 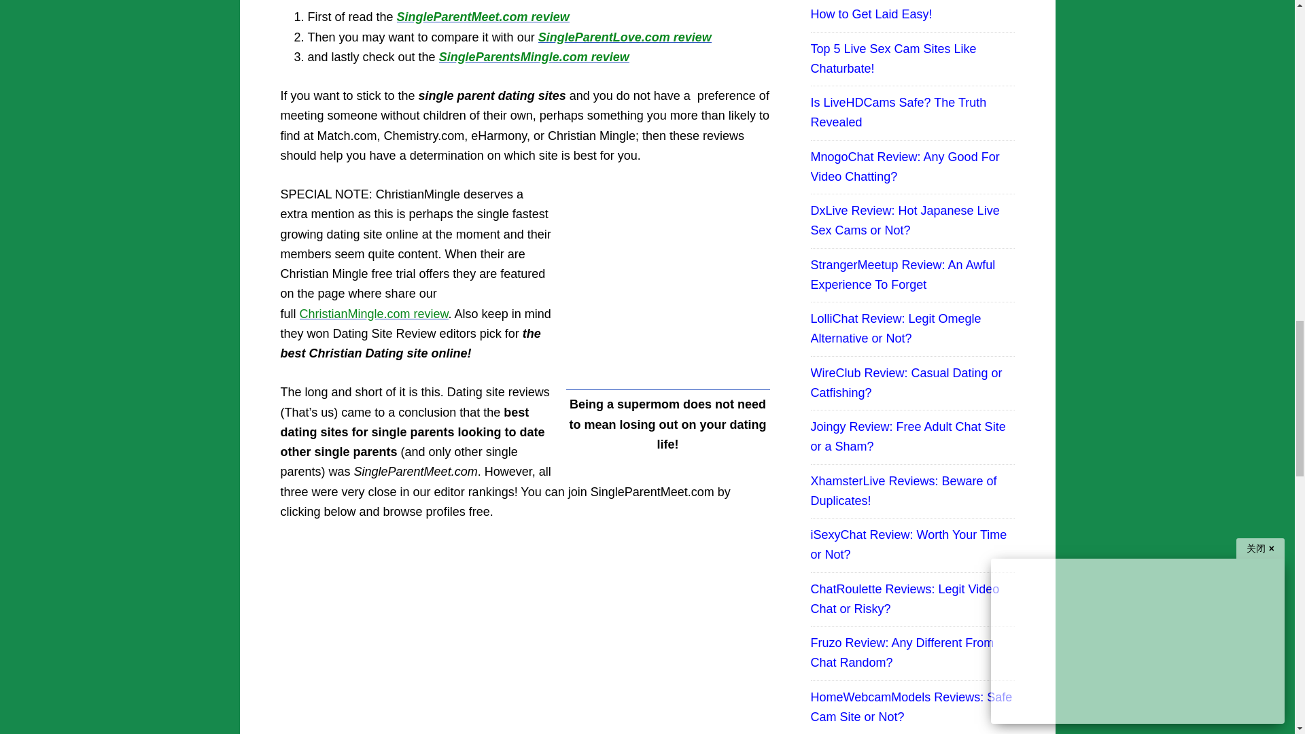 What do you see at coordinates (624, 37) in the screenshot?
I see `SingleParentLove.com review` at bounding box center [624, 37].